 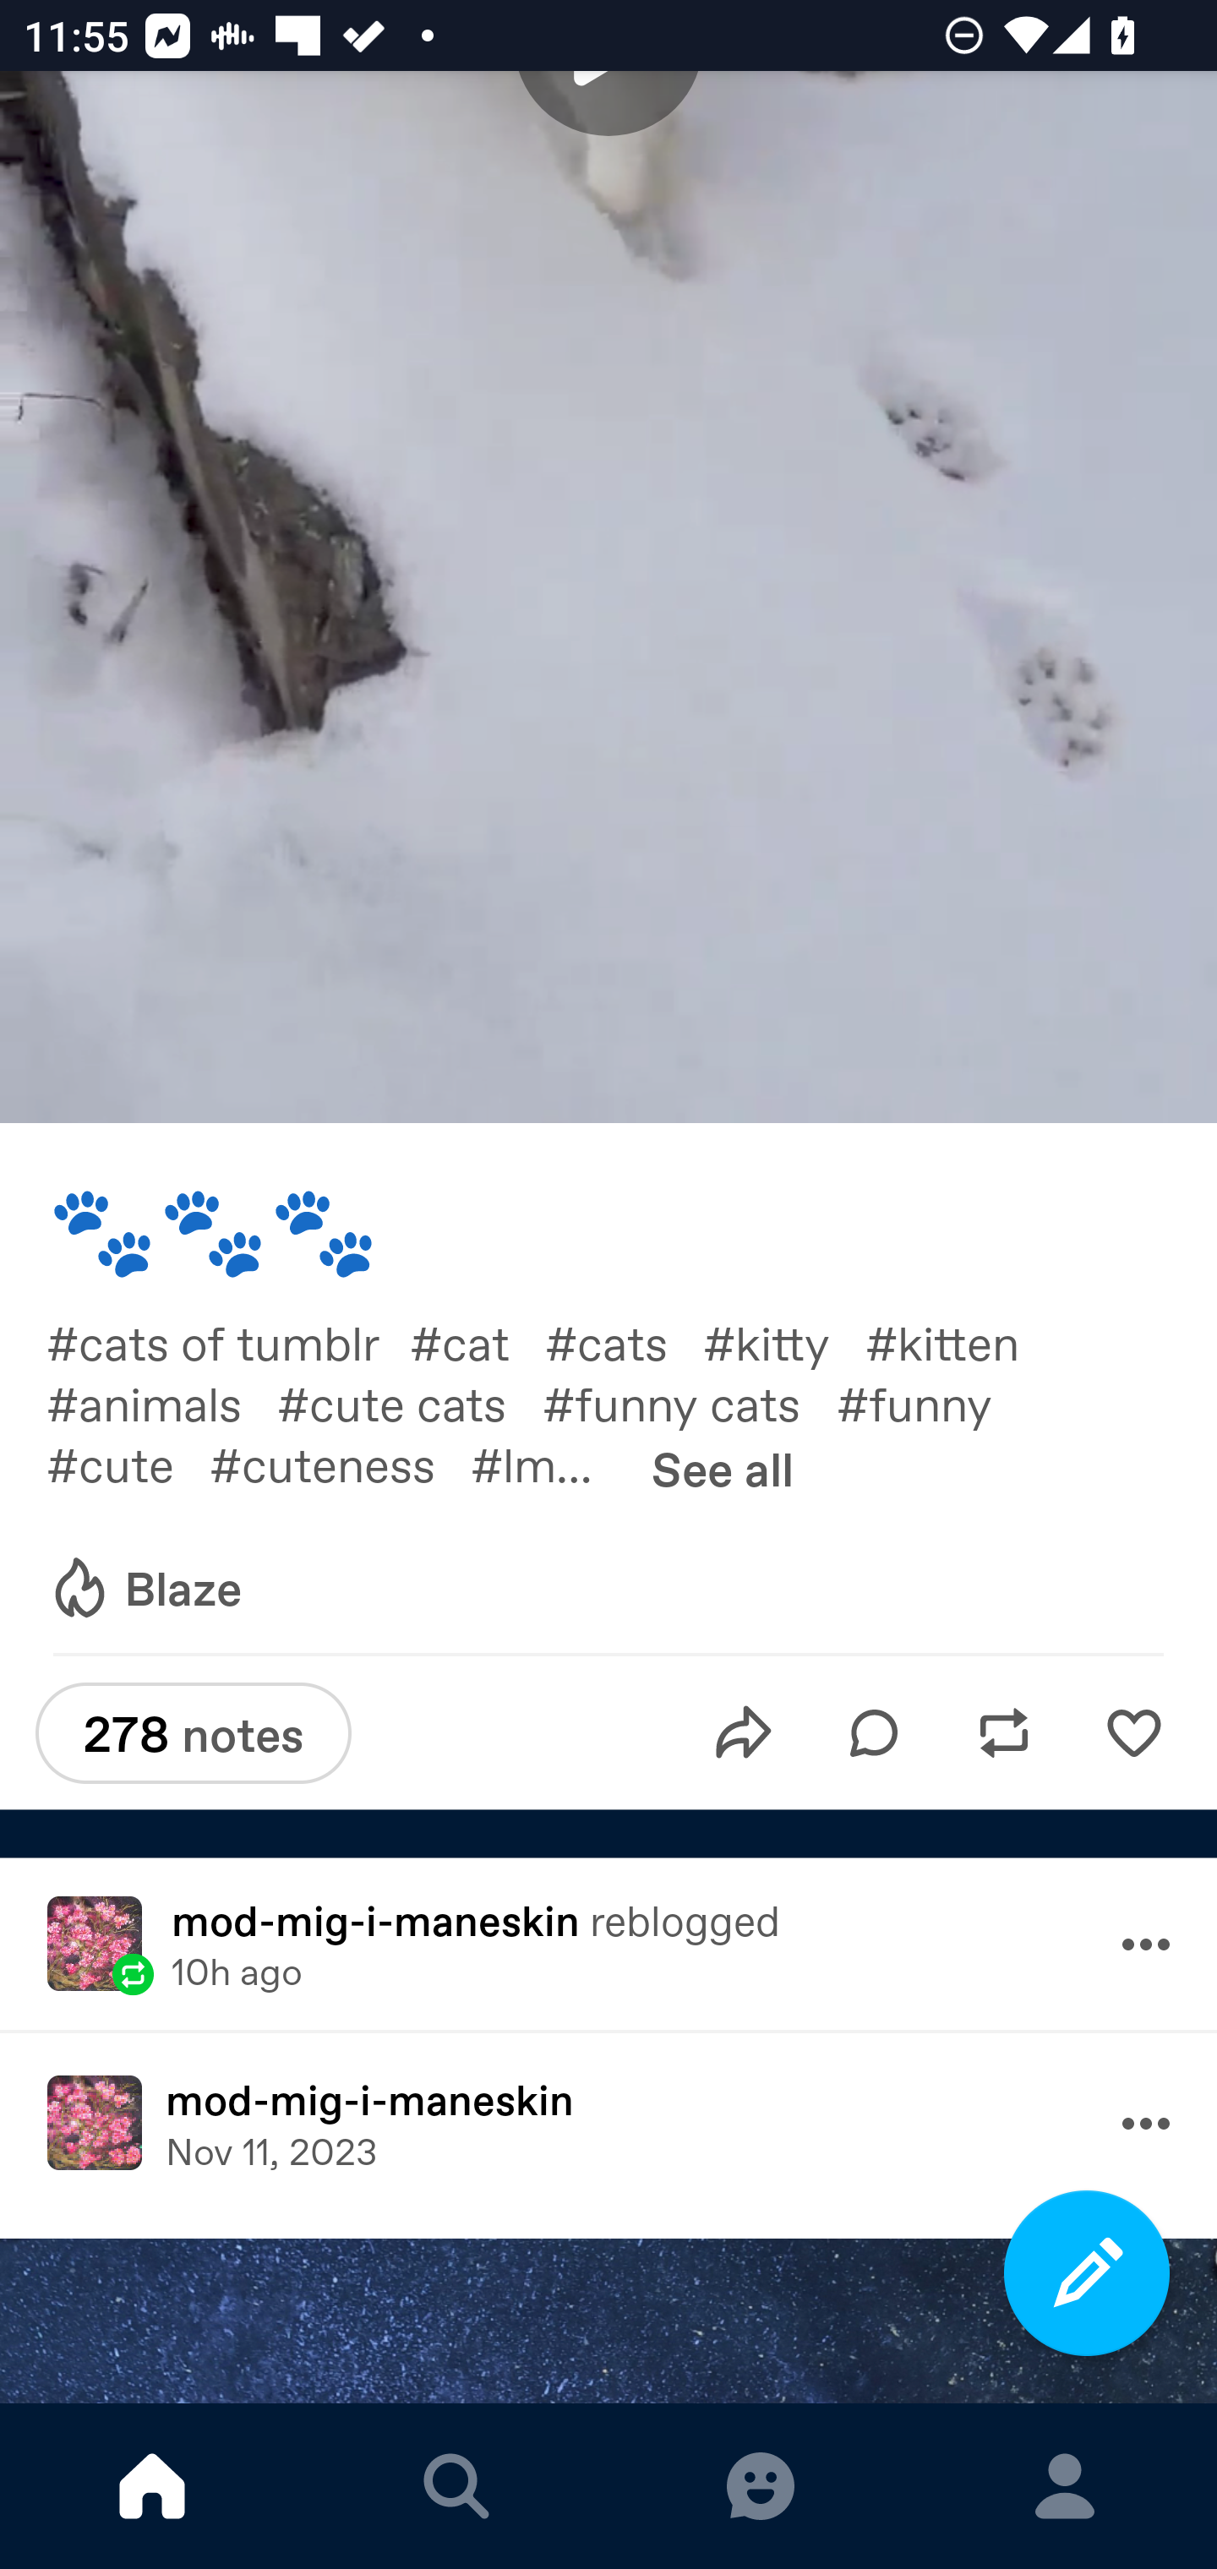 I want to click on #lm…, so click(x=549, y=1464).